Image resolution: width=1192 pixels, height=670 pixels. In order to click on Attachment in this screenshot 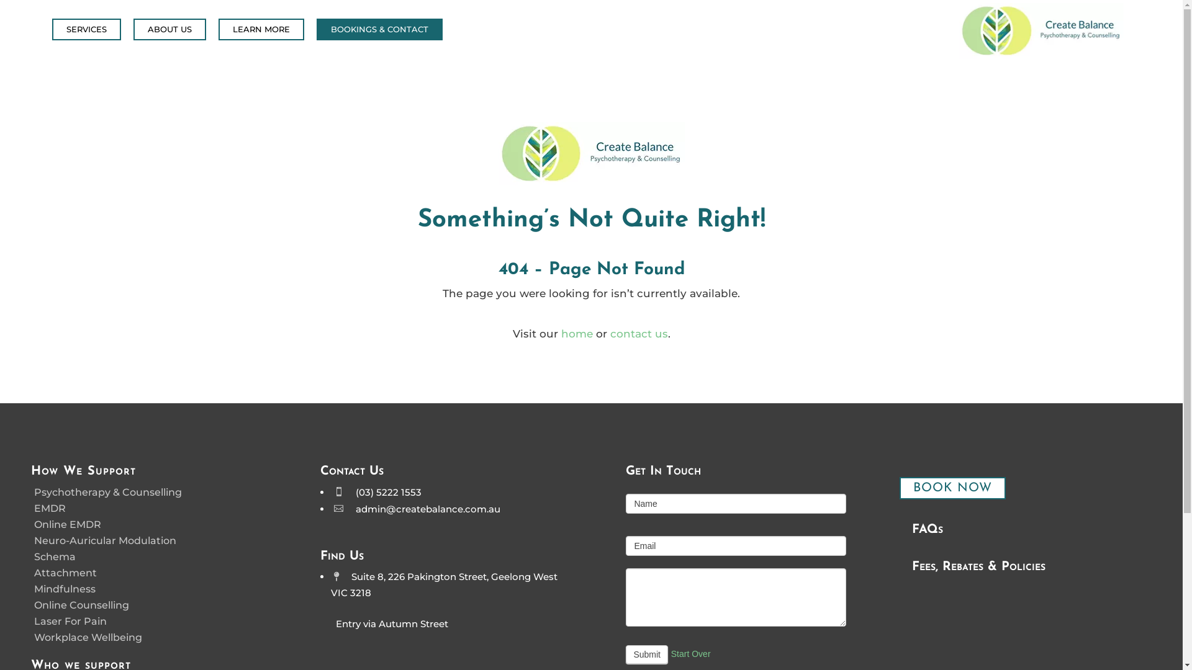, I will do `click(66, 573)`.